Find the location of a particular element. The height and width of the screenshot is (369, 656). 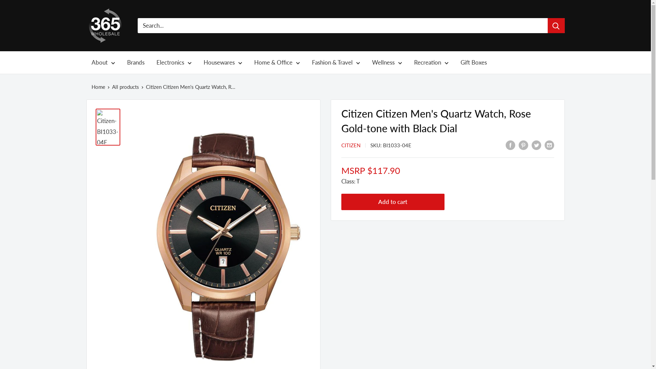

About is located at coordinates (103, 63).